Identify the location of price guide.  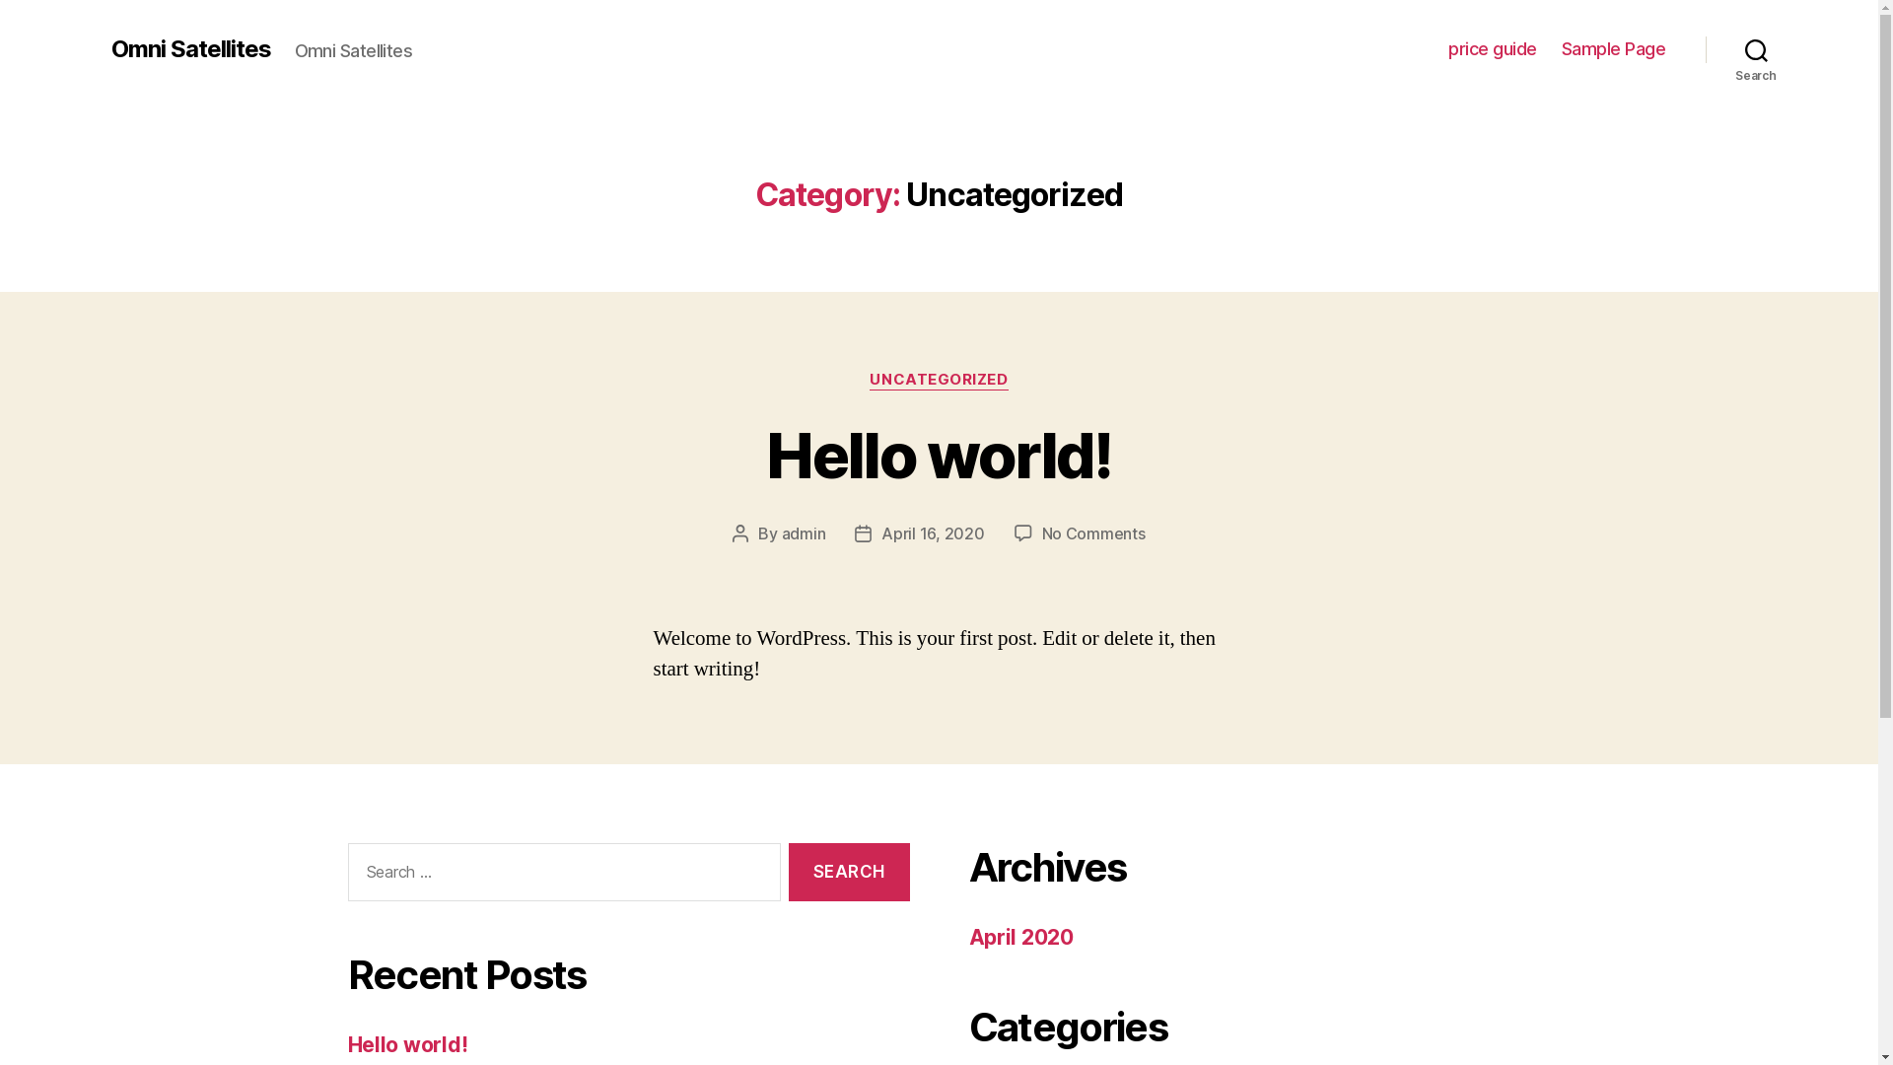
(1493, 49).